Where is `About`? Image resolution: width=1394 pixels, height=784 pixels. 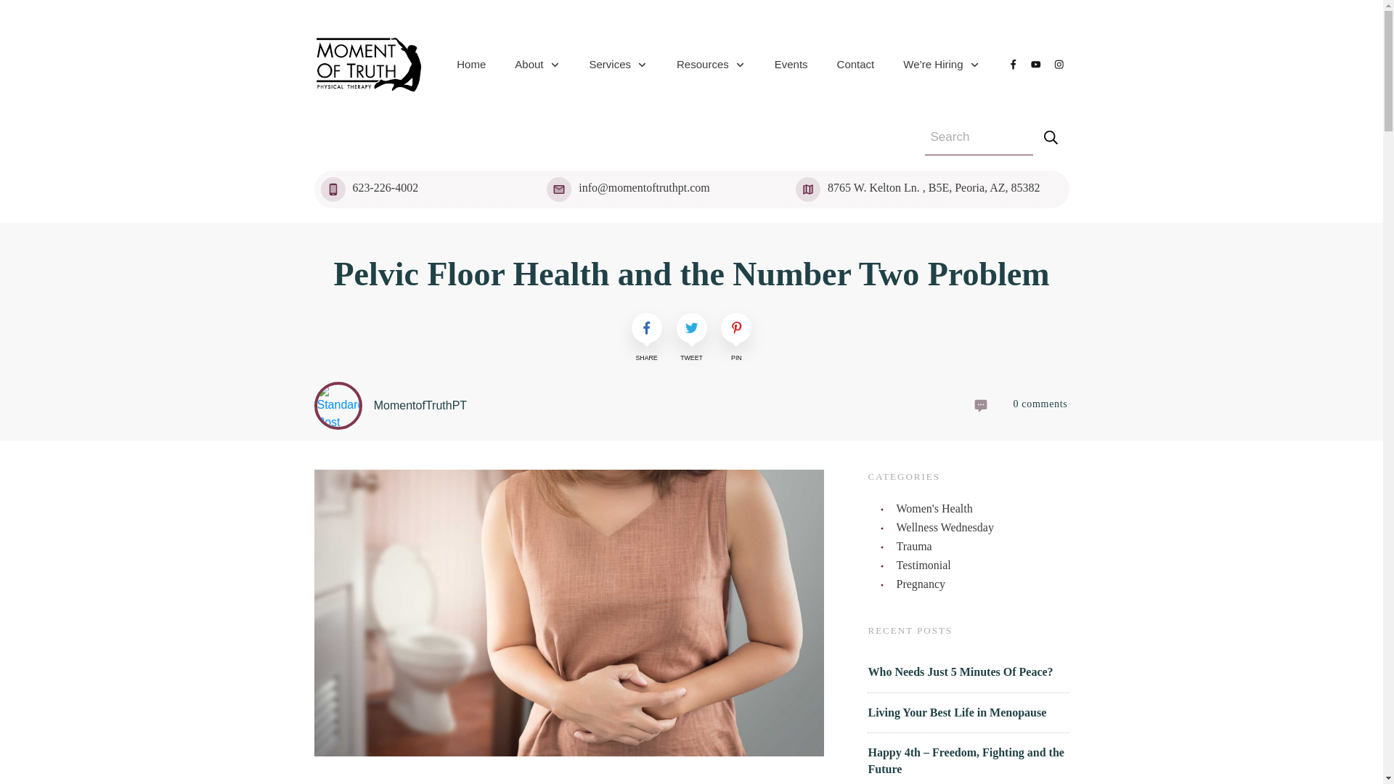
About is located at coordinates (537, 64).